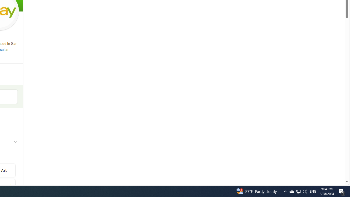  Describe the element at coordinates (326, 165) in the screenshot. I see `AutomationID: mfa_root` at that location.